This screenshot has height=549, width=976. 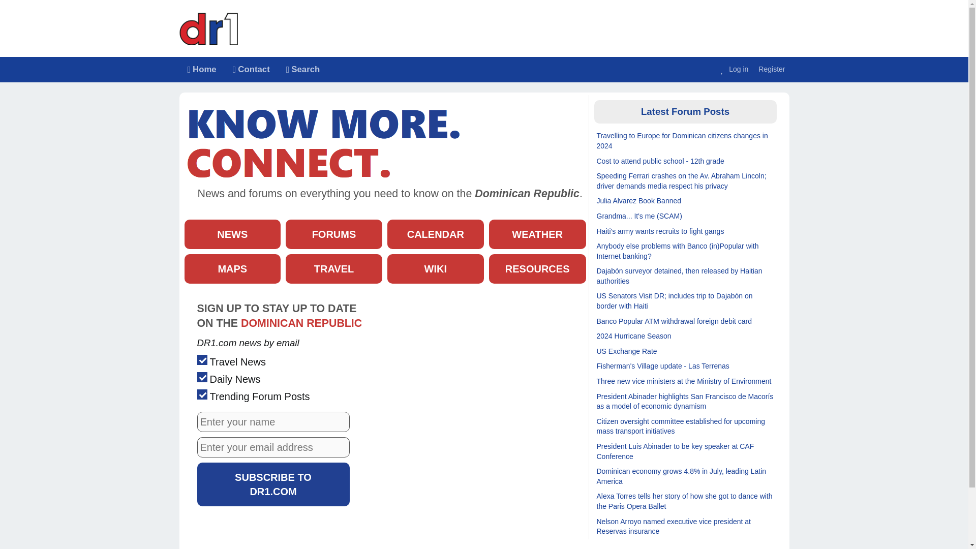 I want to click on Search, so click(x=253, y=70).